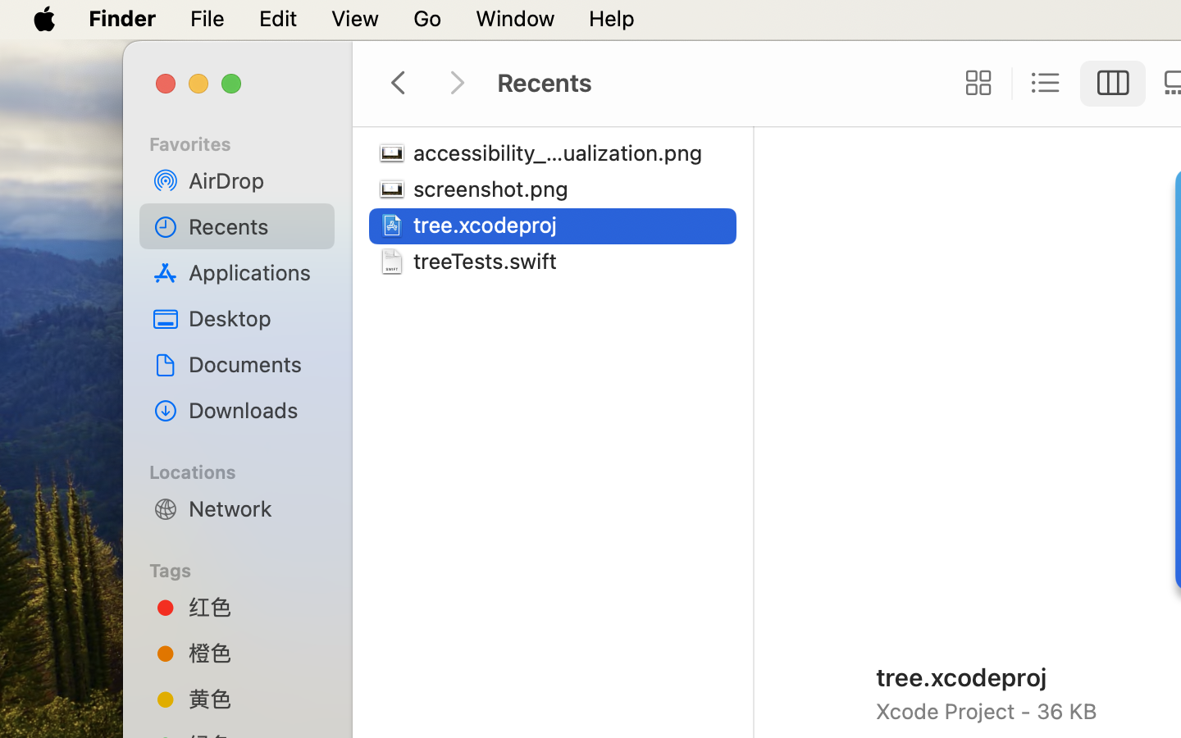 The height and width of the screenshot is (738, 1181). What do you see at coordinates (489, 225) in the screenshot?
I see `tree.xcodeproj` at bounding box center [489, 225].